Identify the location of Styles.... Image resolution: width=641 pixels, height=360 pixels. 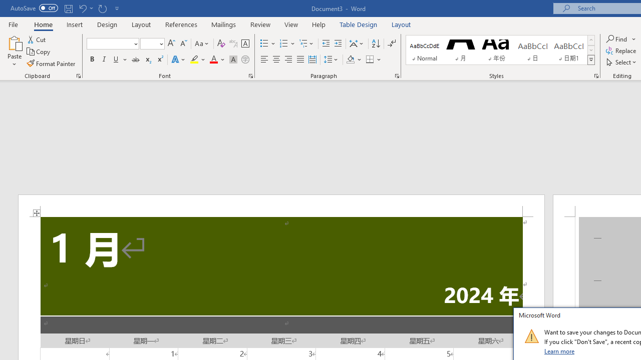
(596, 76).